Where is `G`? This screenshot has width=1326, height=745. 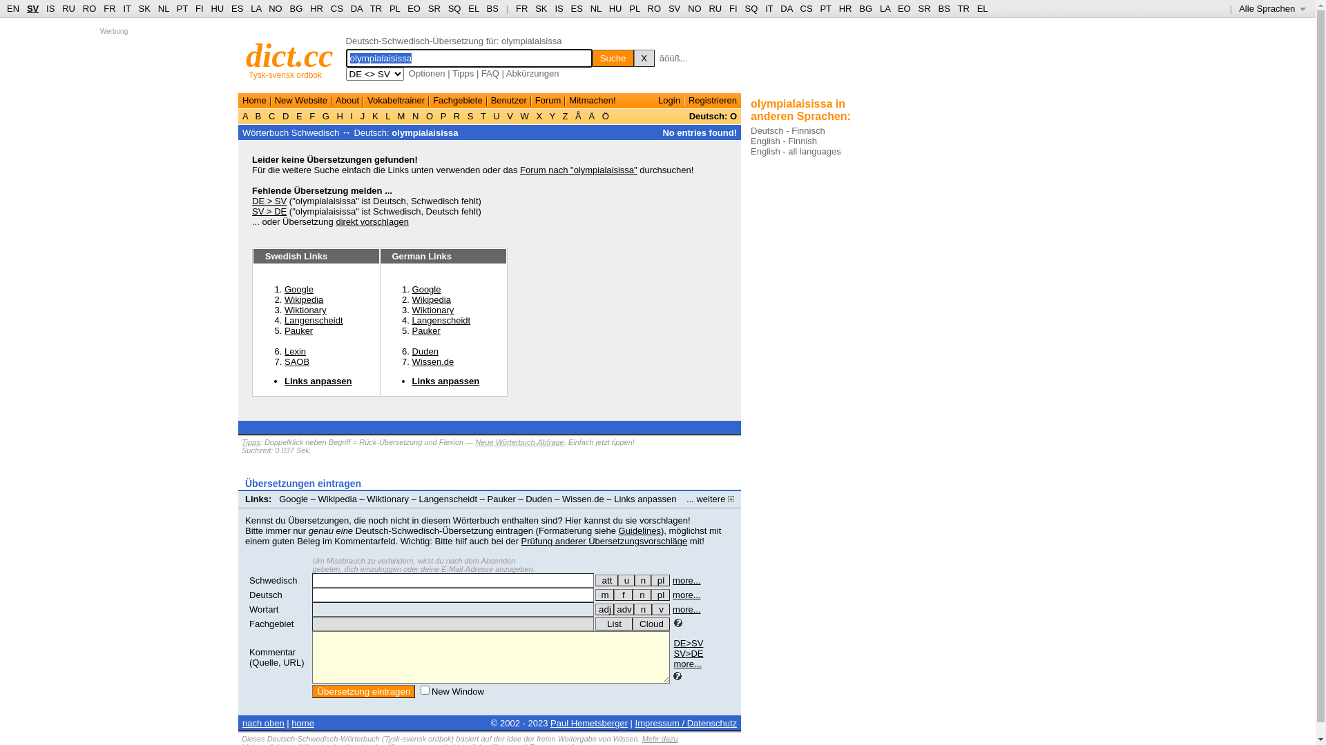
G is located at coordinates (326, 116).